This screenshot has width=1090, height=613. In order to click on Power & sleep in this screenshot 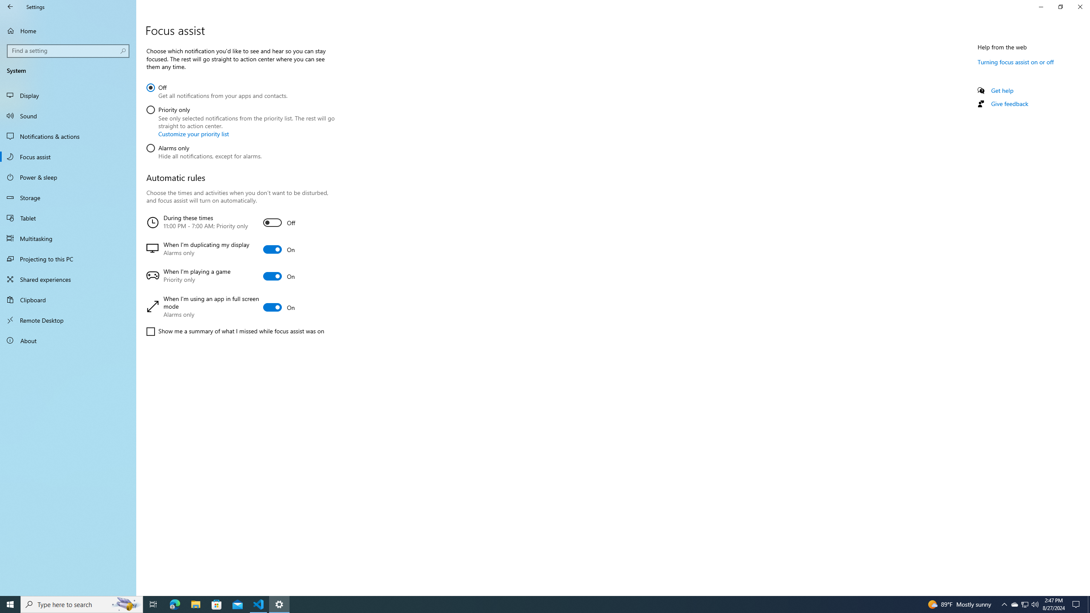, I will do `click(68, 177)`.